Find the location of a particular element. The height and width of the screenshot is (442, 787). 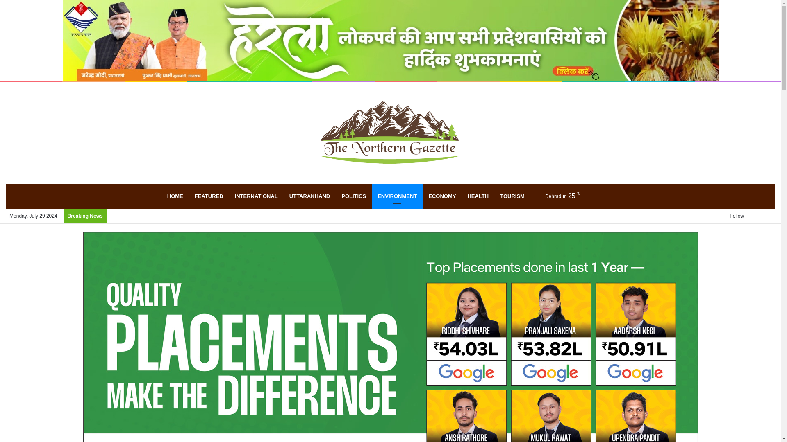

Random Article is located at coordinates (589, 196).